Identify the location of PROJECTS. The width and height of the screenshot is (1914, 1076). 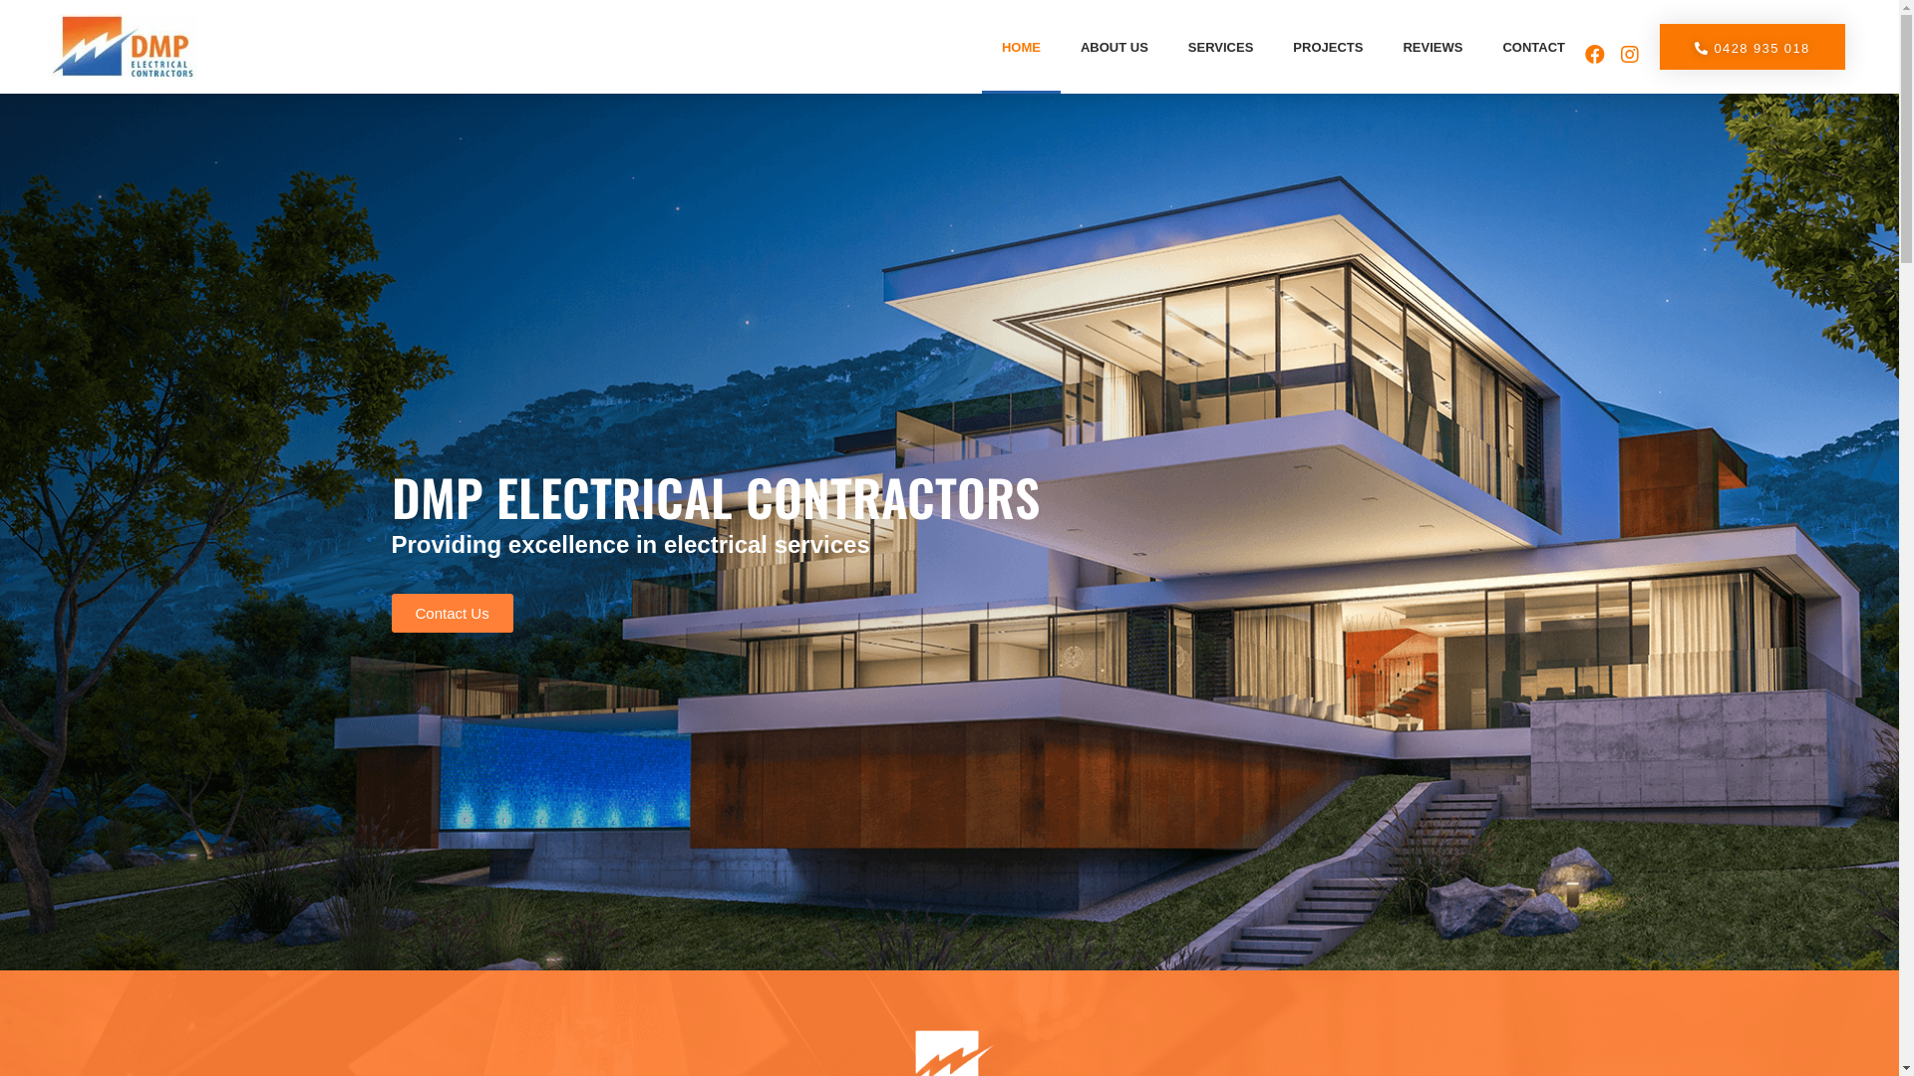
(1328, 48).